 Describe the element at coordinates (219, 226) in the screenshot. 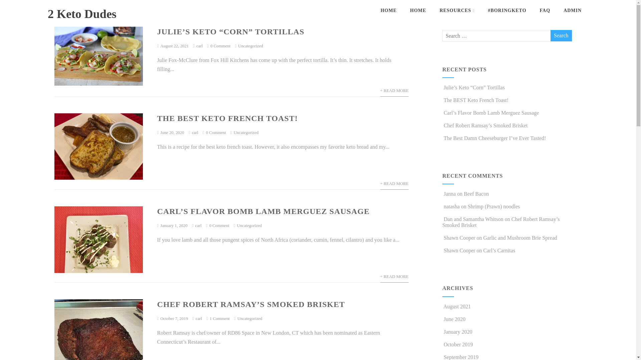

I see `0 Comment` at that location.